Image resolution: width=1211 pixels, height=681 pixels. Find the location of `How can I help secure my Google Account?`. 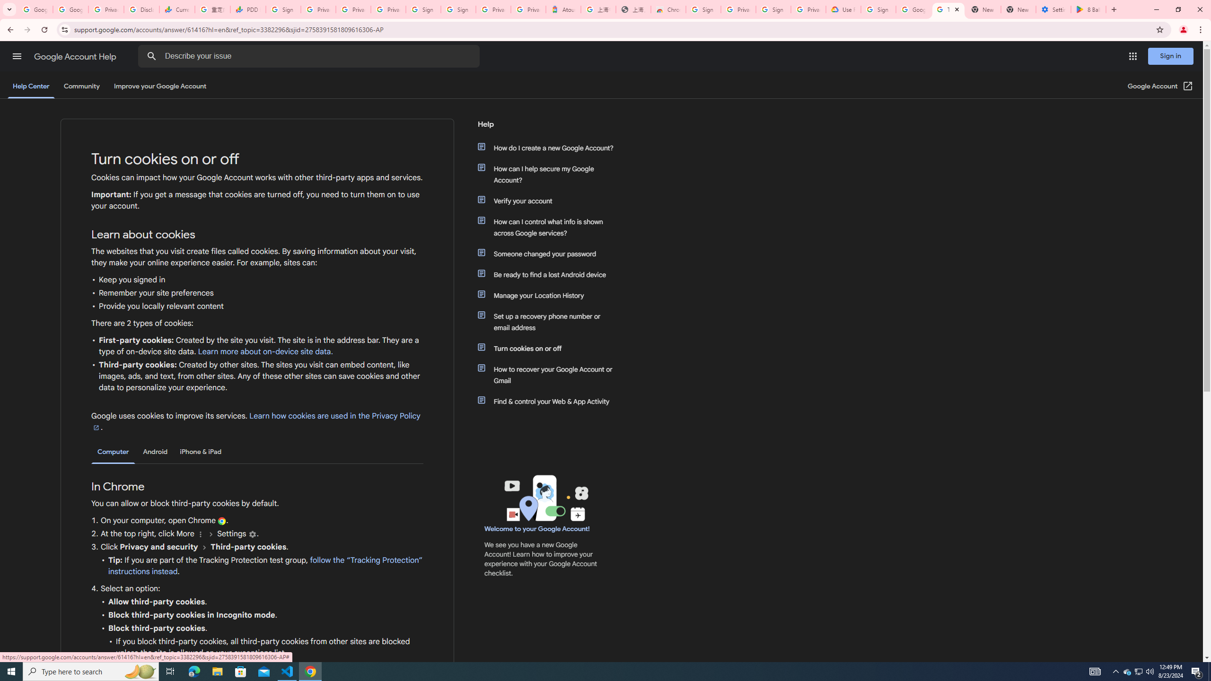

How can I help secure my Google Account? is located at coordinates (550, 175).